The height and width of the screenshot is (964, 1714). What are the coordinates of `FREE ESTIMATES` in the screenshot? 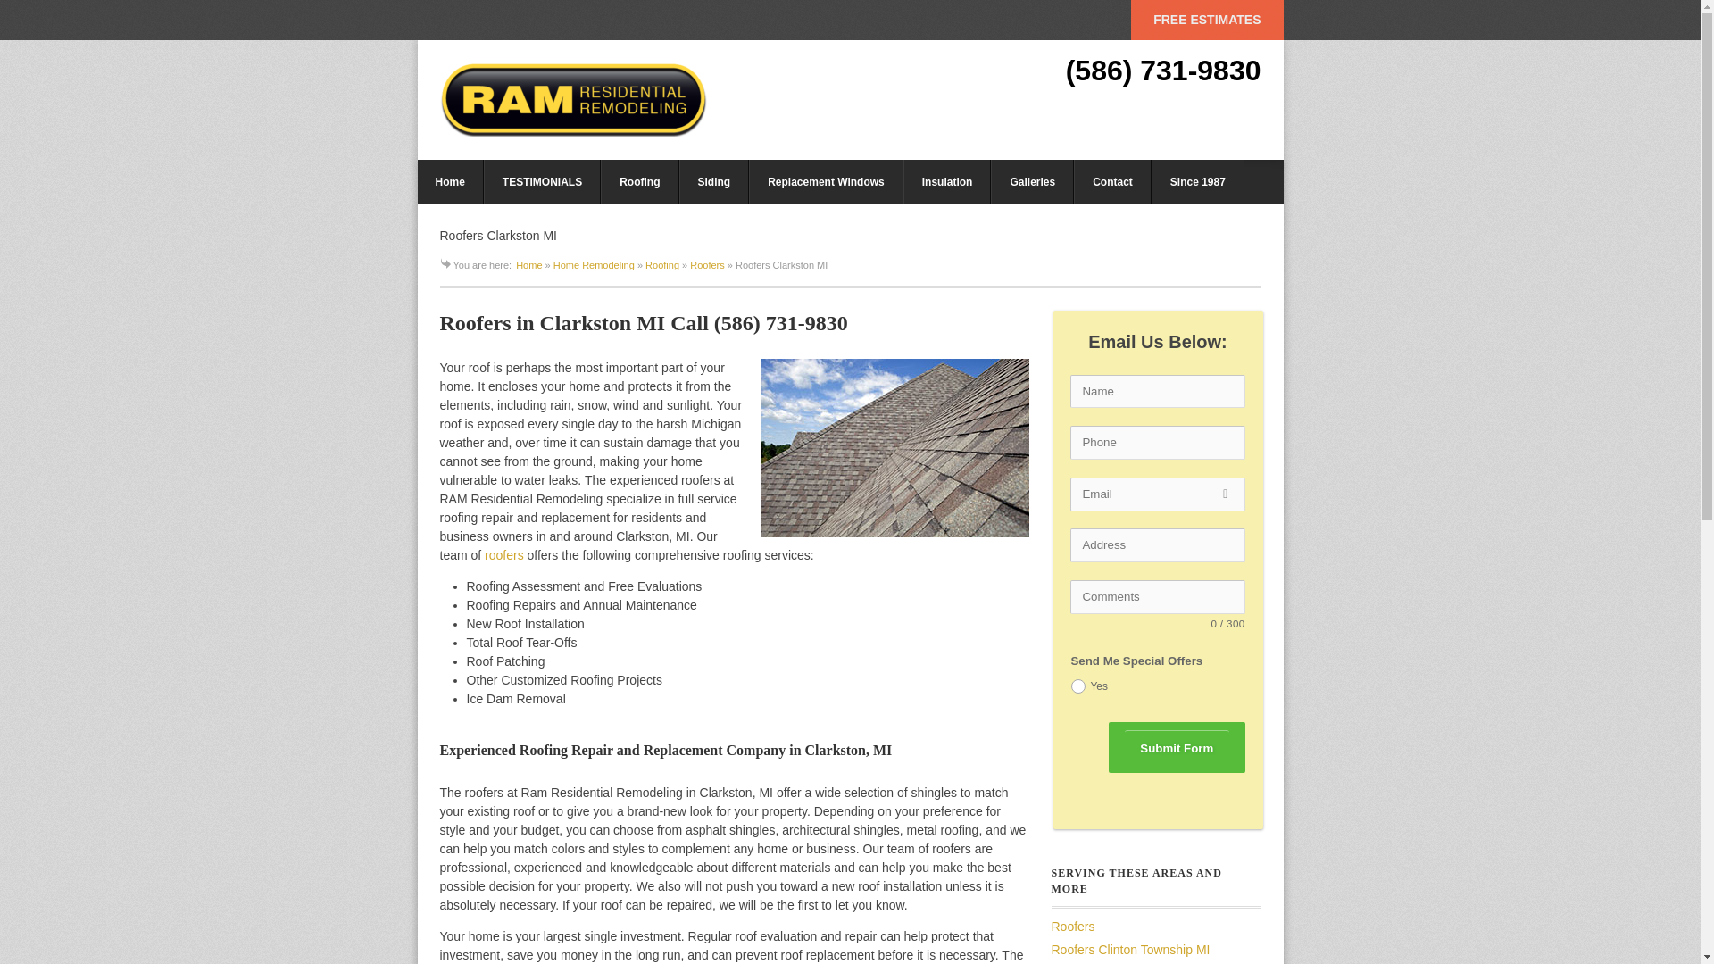 It's located at (1207, 20).